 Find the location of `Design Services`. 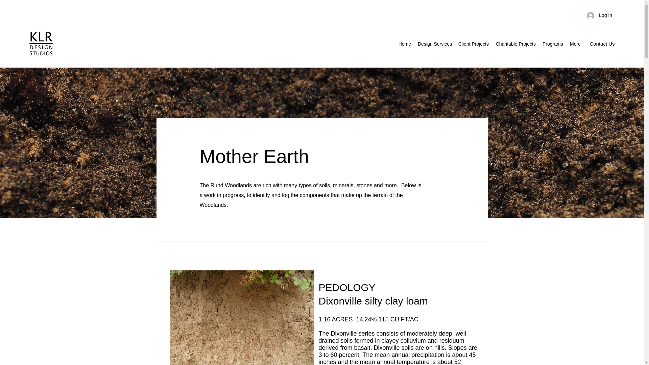

Design Services is located at coordinates (435, 44).